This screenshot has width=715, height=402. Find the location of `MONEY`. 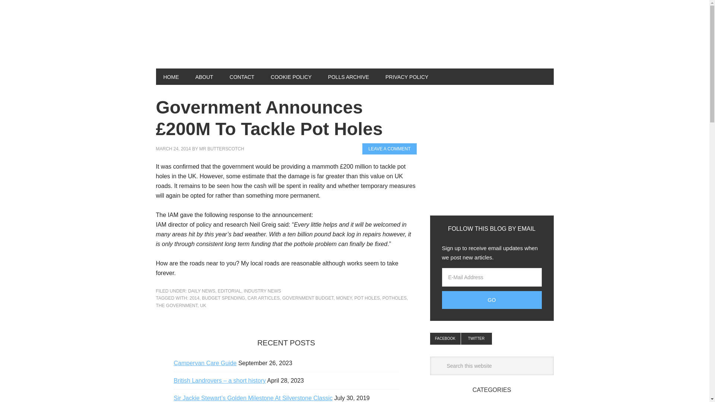

MONEY is located at coordinates (344, 298).